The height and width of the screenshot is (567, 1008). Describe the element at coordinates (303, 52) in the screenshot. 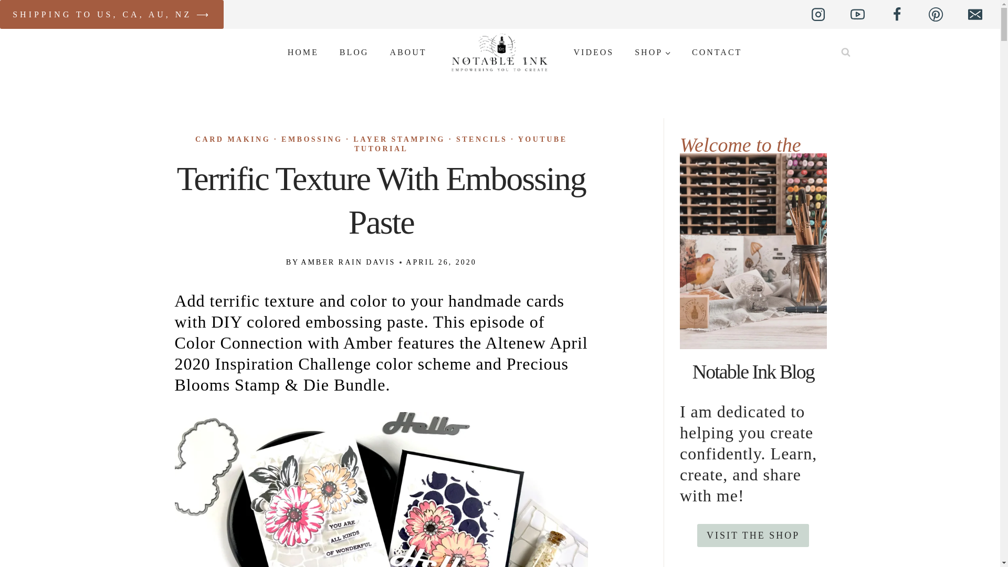

I see `HOME` at that location.